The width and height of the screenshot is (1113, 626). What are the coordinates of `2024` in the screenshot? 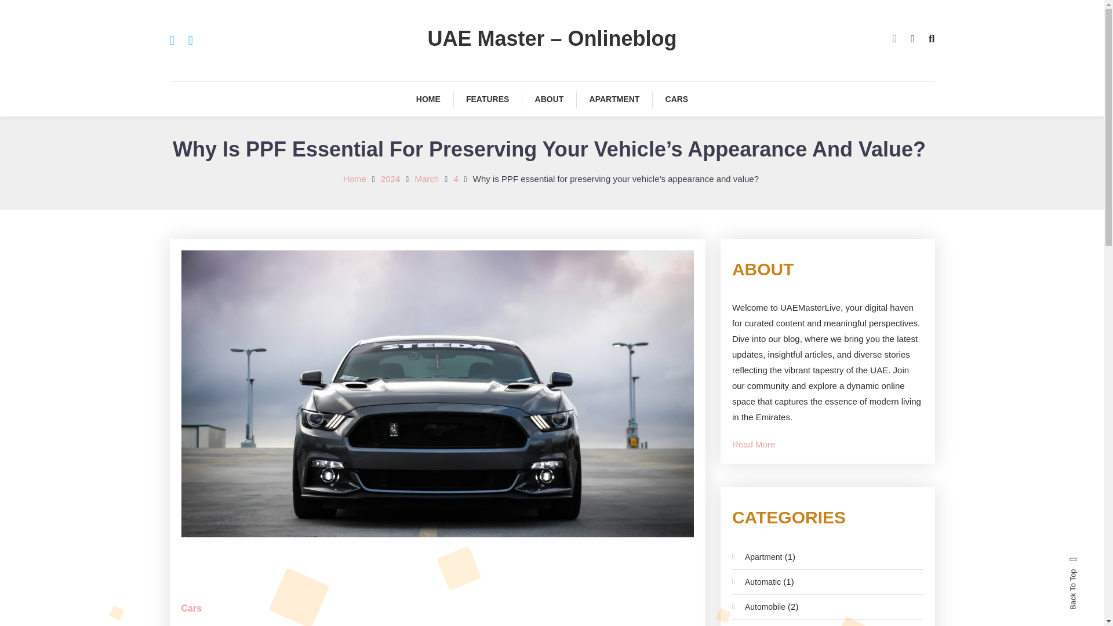 It's located at (390, 179).